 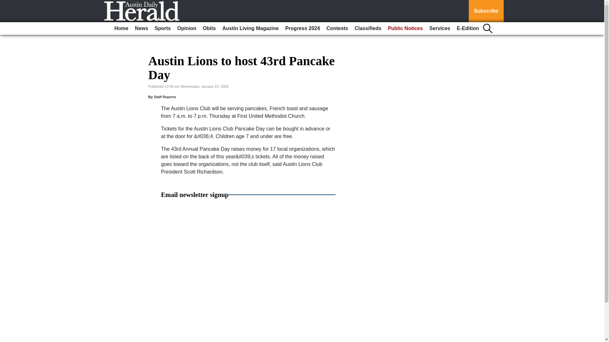 I want to click on Public Notices, so click(x=405, y=28).